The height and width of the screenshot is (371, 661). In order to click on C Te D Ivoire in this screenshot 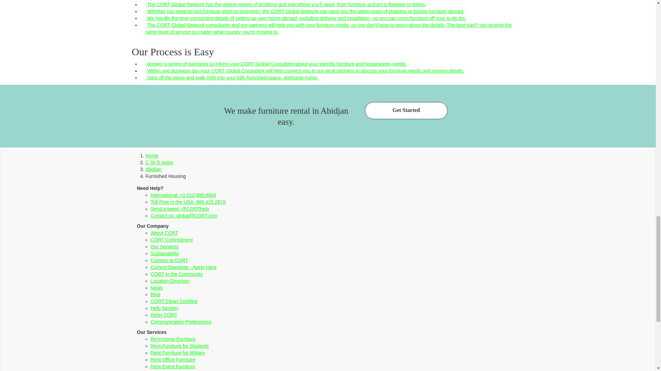, I will do `click(159, 162)`.